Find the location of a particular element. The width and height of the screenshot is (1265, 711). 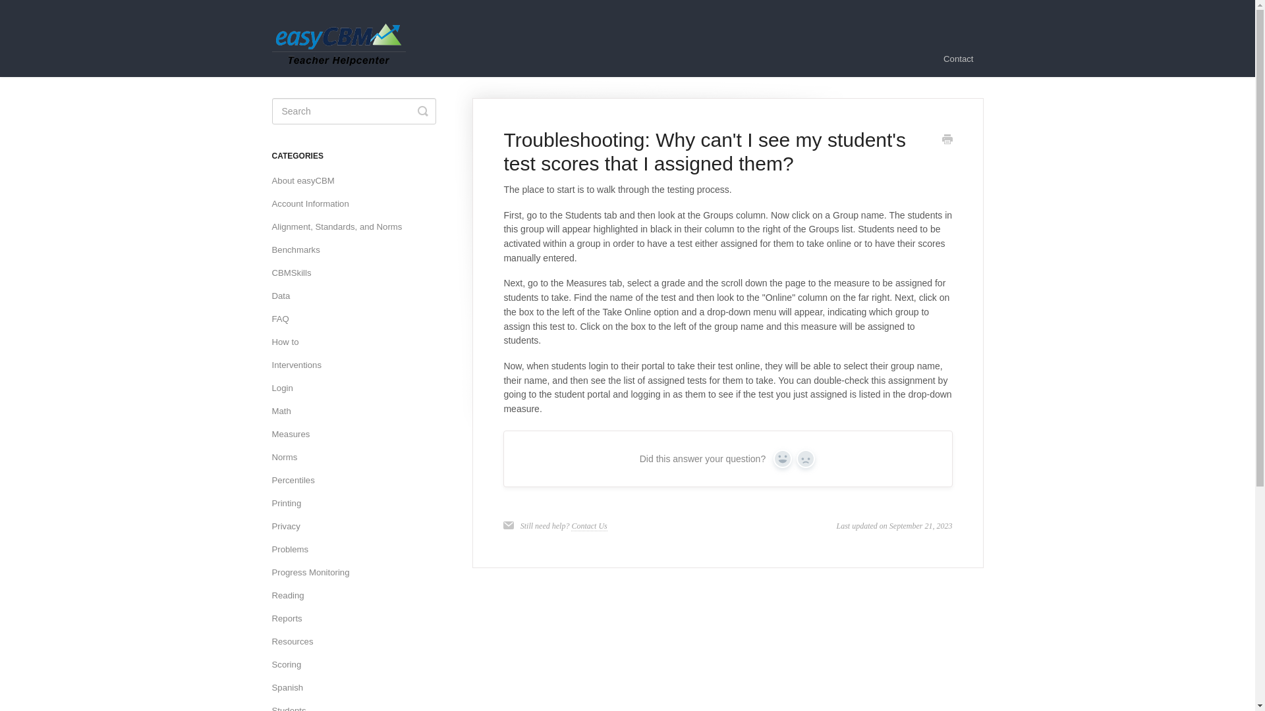

Login is located at coordinates (287, 388).